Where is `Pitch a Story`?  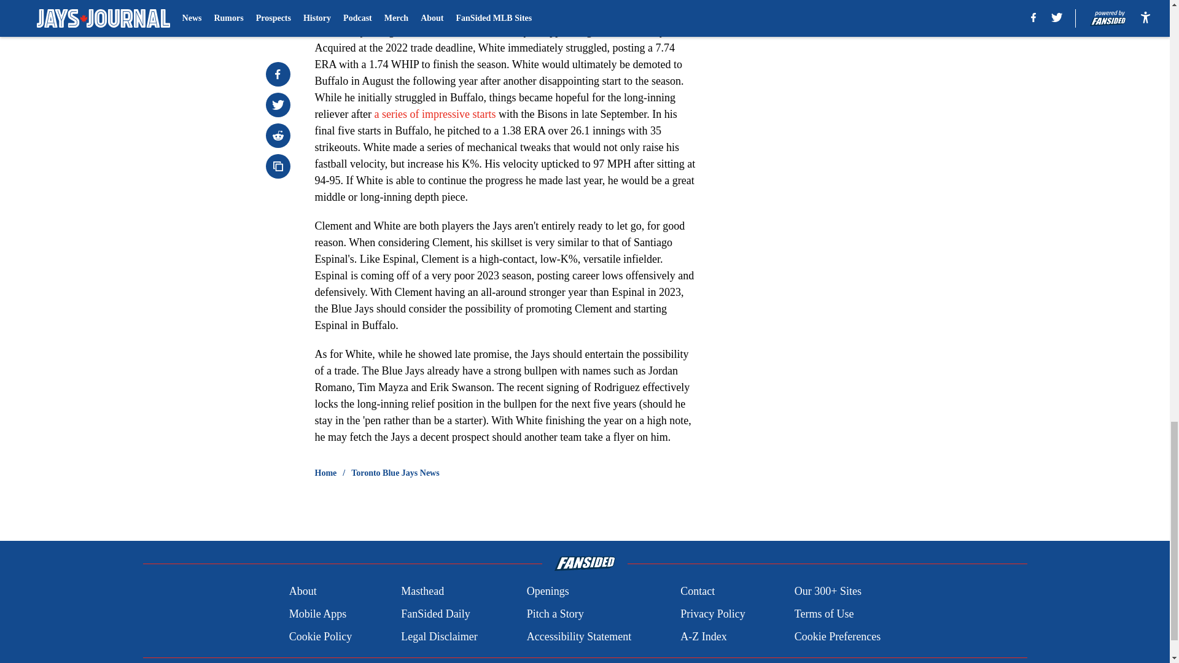
Pitch a Story is located at coordinates (555, 614).